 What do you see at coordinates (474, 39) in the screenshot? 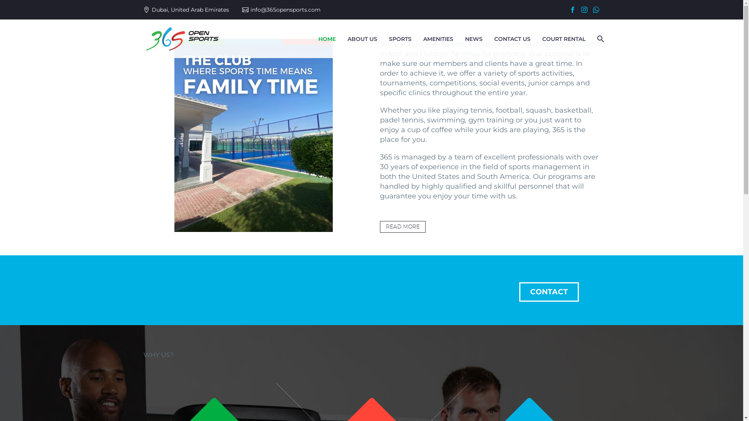
I see `NEWS` at bounding box center [474, 39].